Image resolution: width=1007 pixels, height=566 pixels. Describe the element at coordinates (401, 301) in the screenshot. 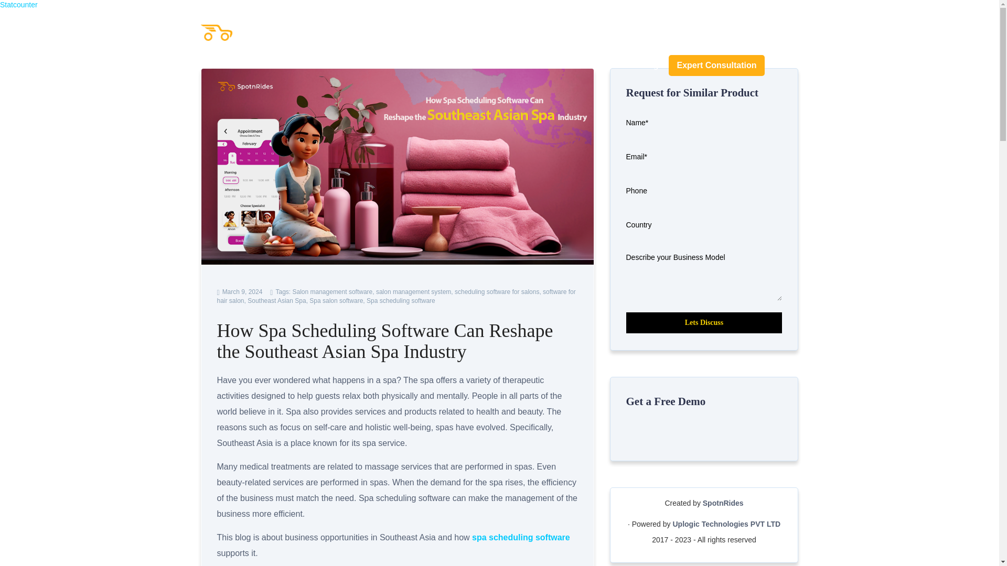

I see `Spa scheduling software` at that location.